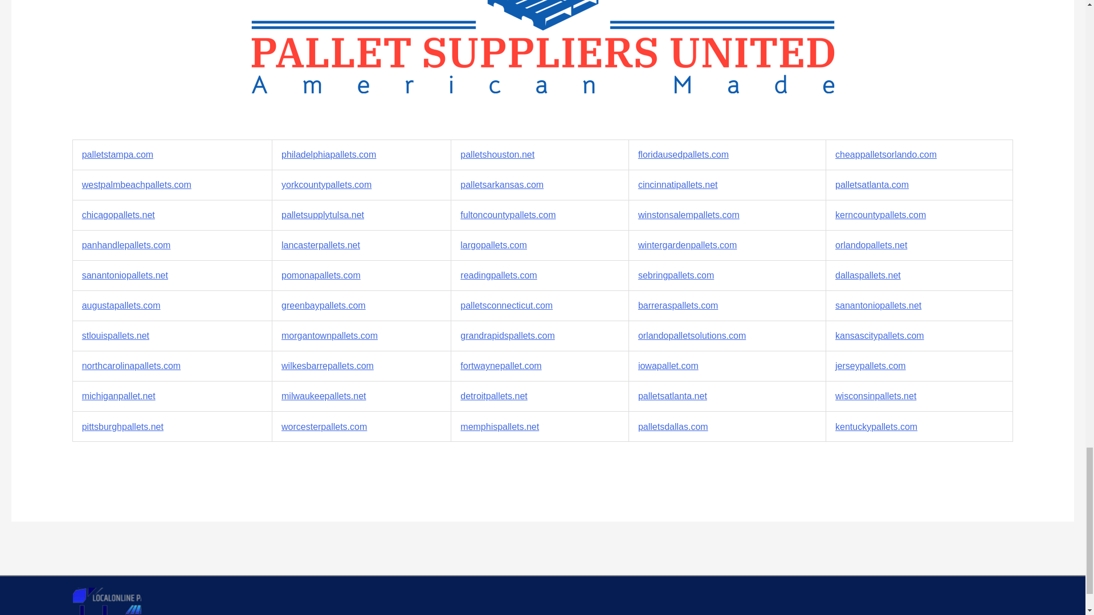 Image resolution: width=1094 pixels, height=615 pixels. I want to click on panhandlepallets.com, so click(126, 245).